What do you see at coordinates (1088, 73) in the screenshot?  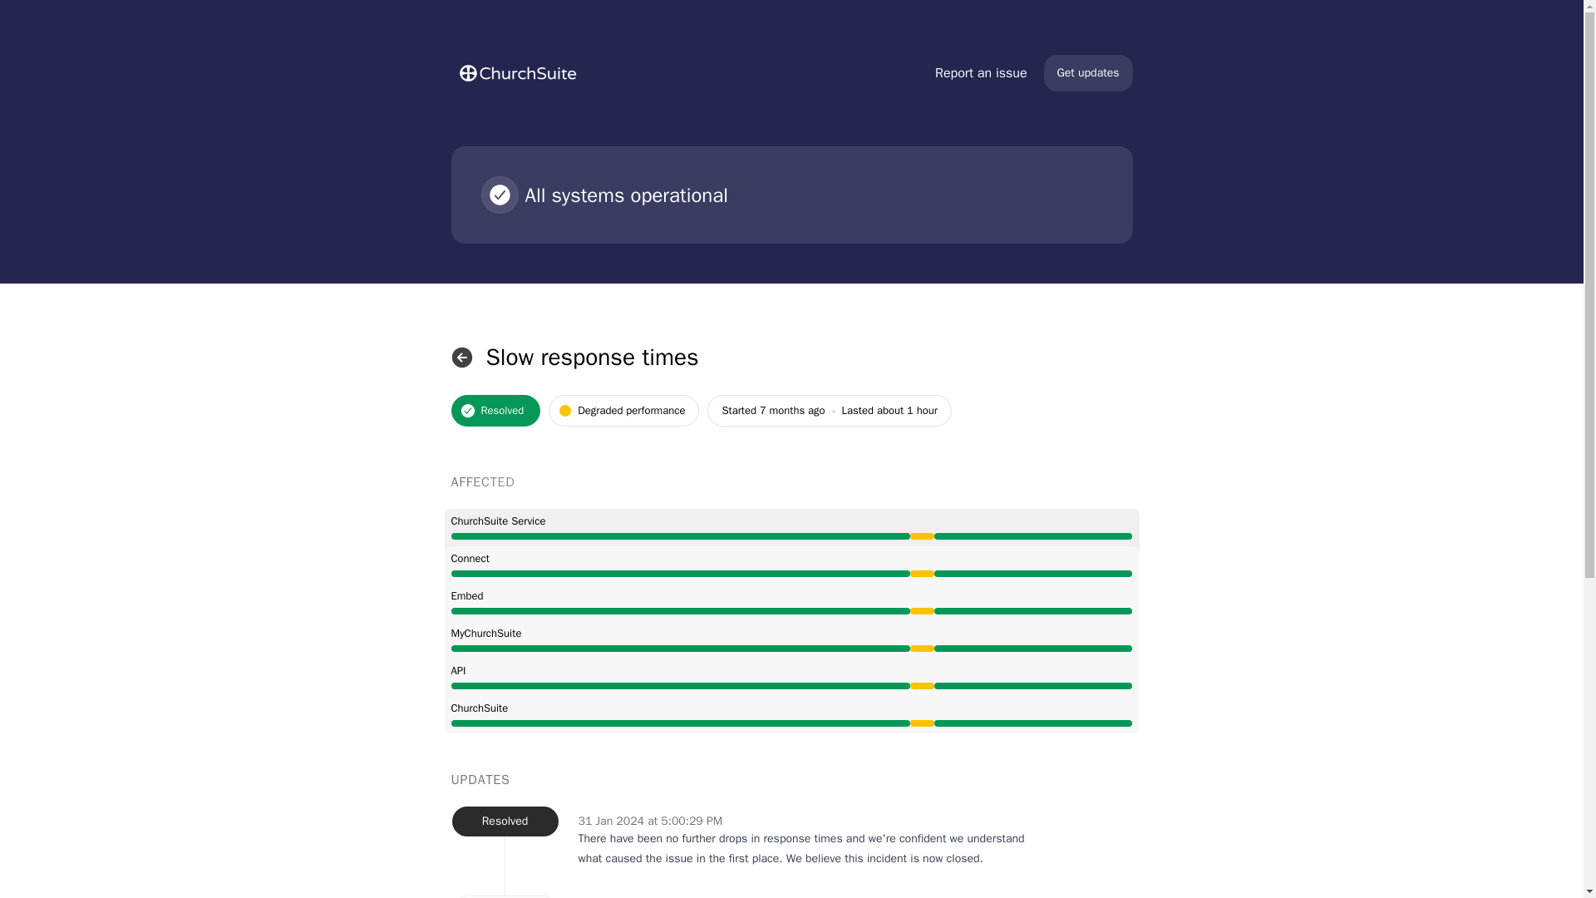 I see `Get updates` at bounding box center [1088, 73].